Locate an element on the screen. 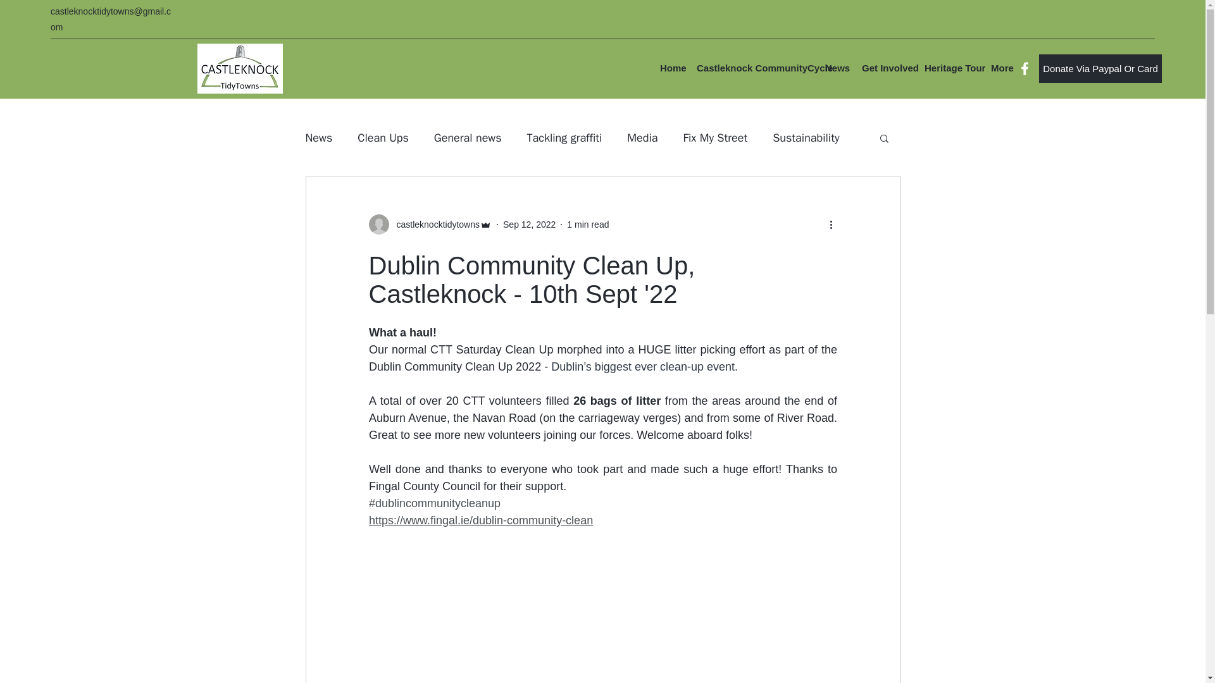 This screenshot has width=1215, height=683. News is located at coordinates (837, 68).